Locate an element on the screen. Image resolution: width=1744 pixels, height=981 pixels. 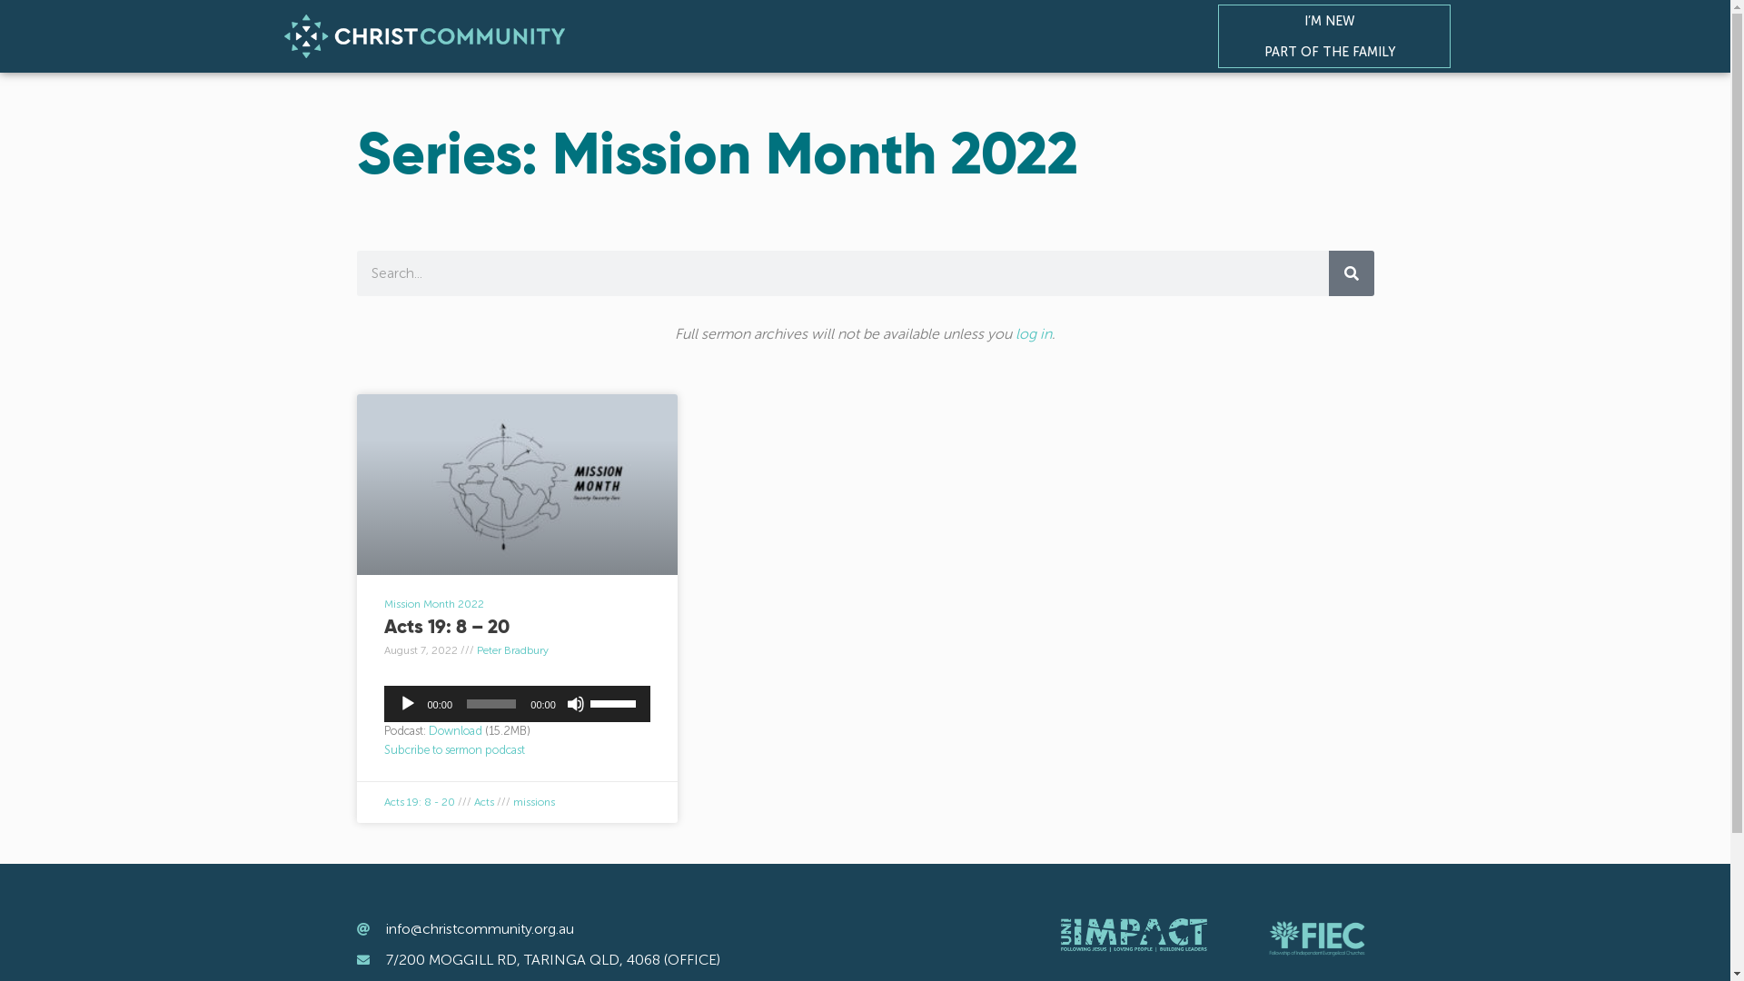
log in is located at coordinates (1034, 334).